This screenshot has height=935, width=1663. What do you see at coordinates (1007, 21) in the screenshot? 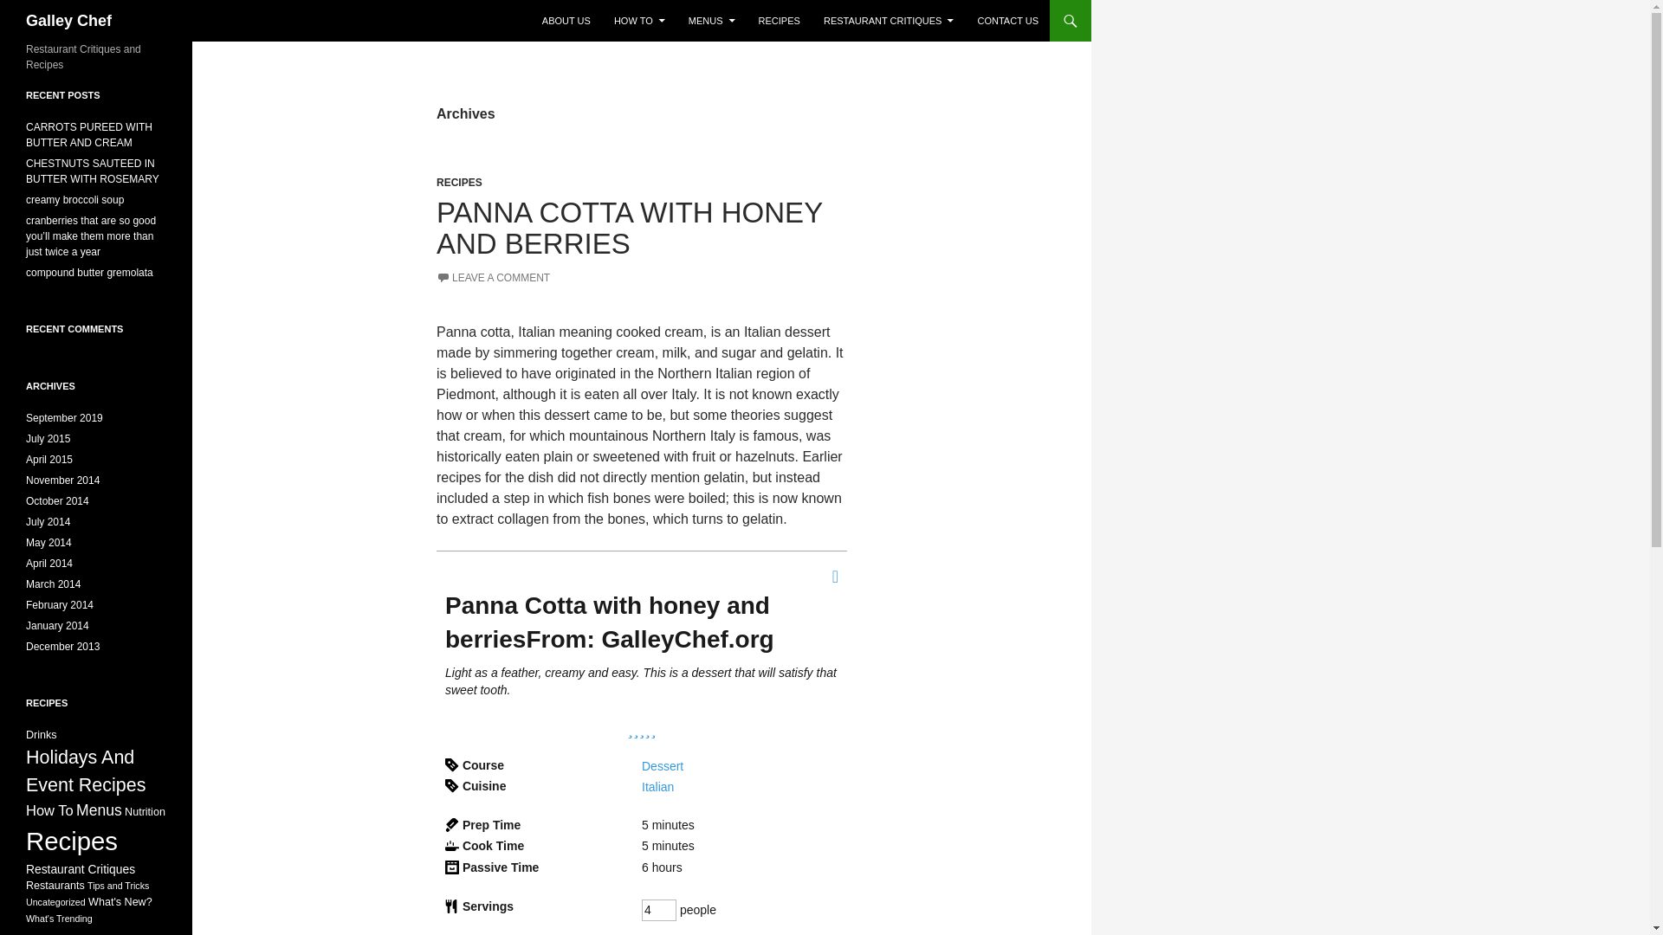
I see `CONTACT US` at bounding box center [1007, 21].